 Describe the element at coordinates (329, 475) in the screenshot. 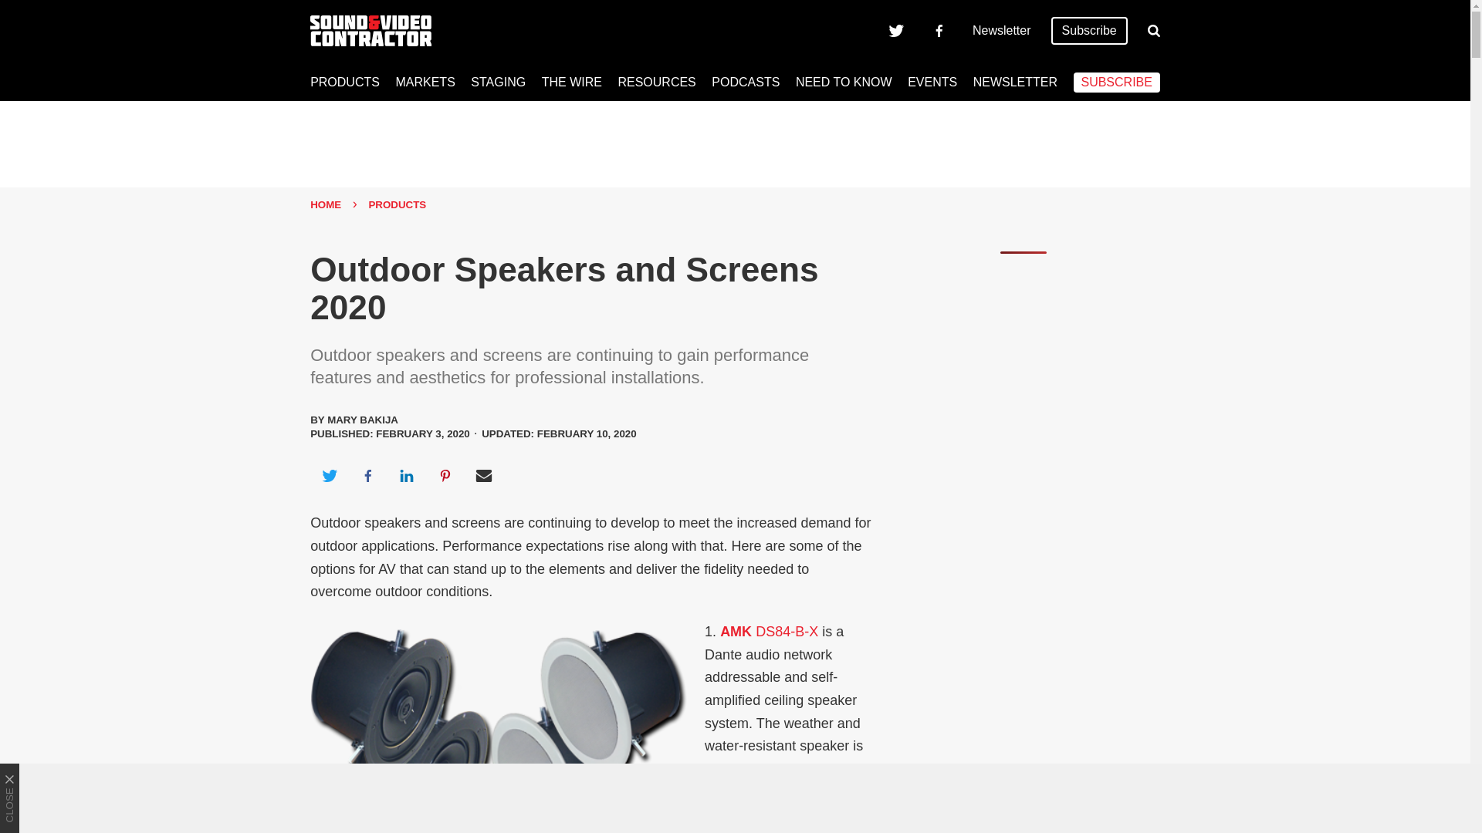

I see `Share on Twitter` at that location.